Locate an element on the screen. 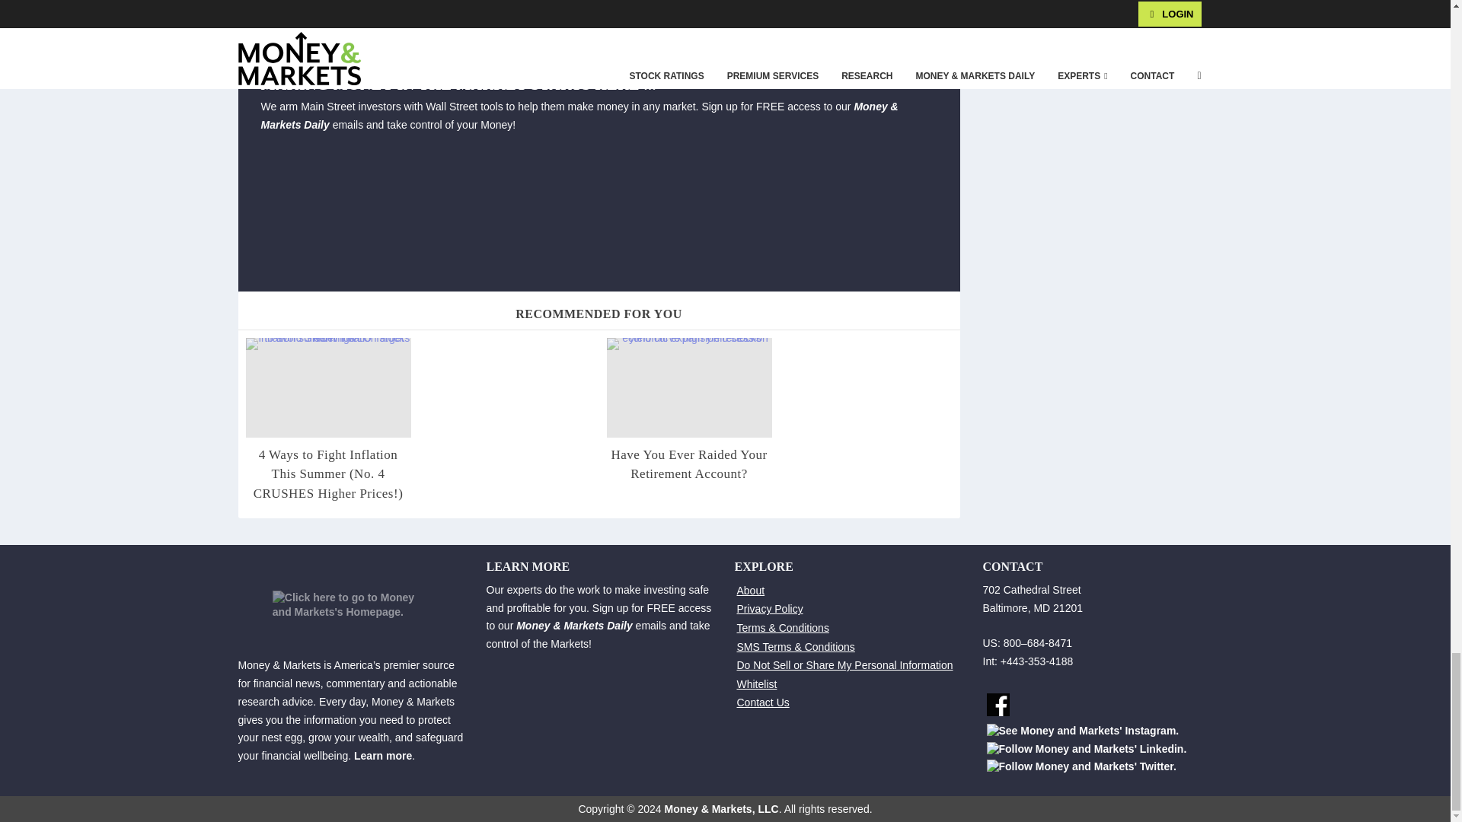 The width and height of the screenshot is (1462, 822). Learn more is located at coordinates (382, 755).